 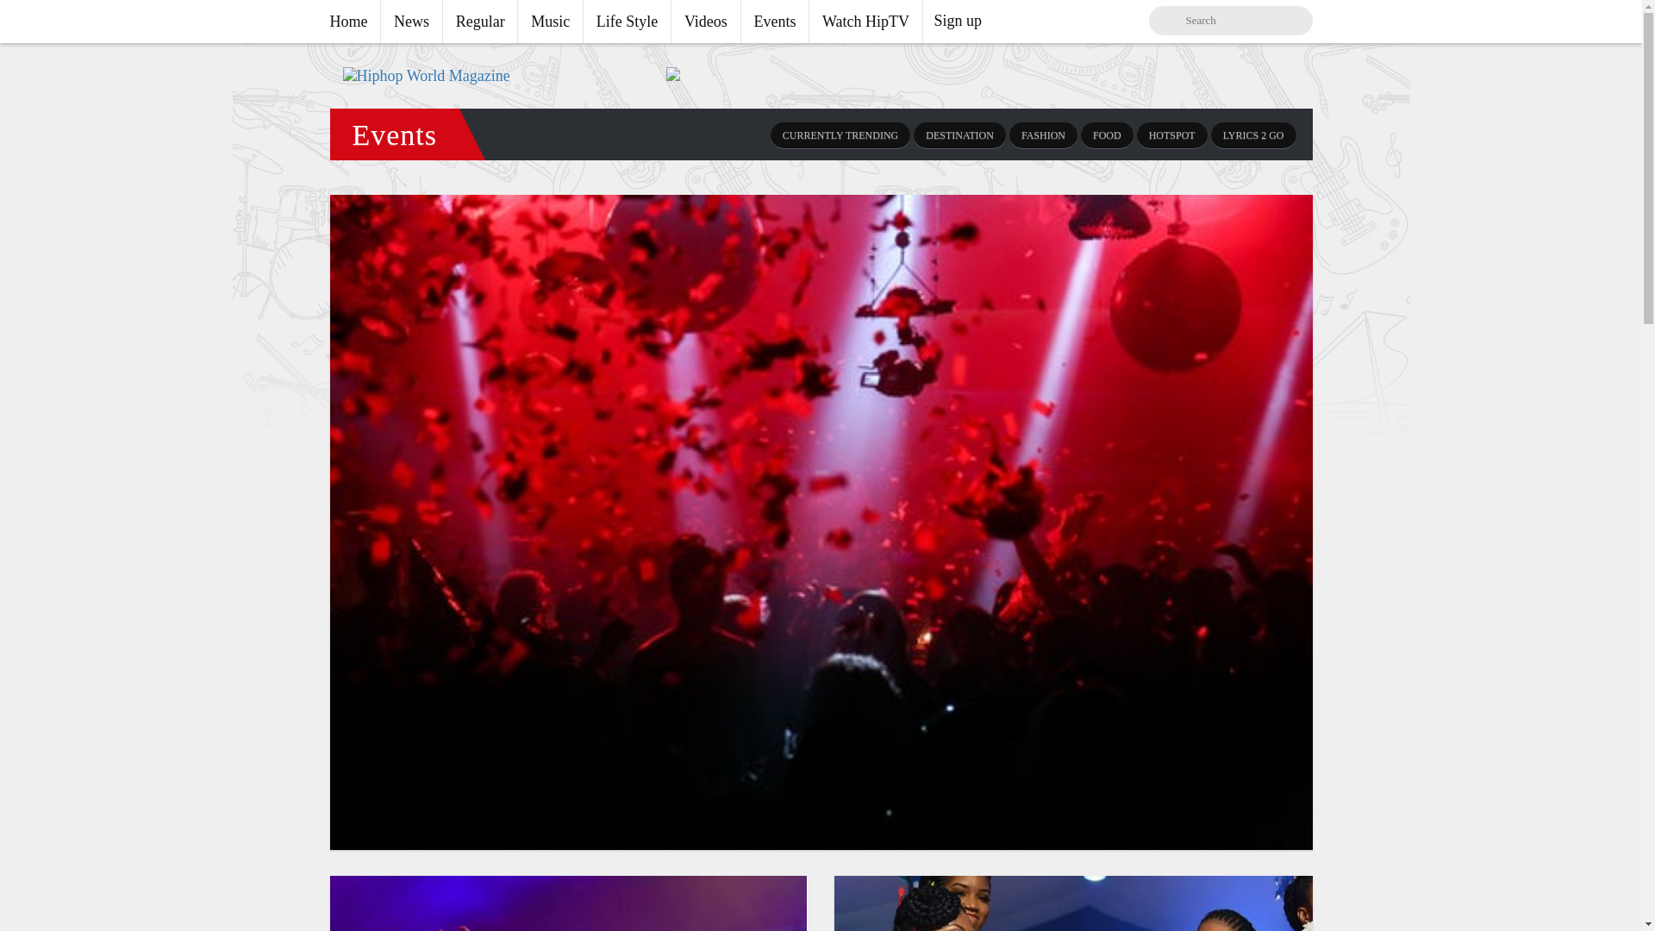 I want to click on LYRICS 2 GO, so click(x=1253, y=134).